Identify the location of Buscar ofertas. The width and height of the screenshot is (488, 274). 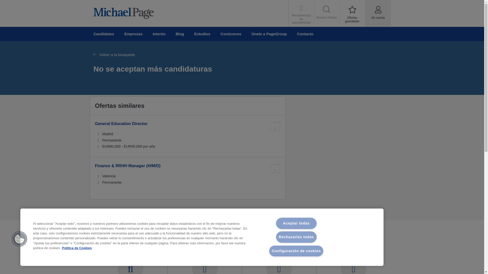
(104, 34).